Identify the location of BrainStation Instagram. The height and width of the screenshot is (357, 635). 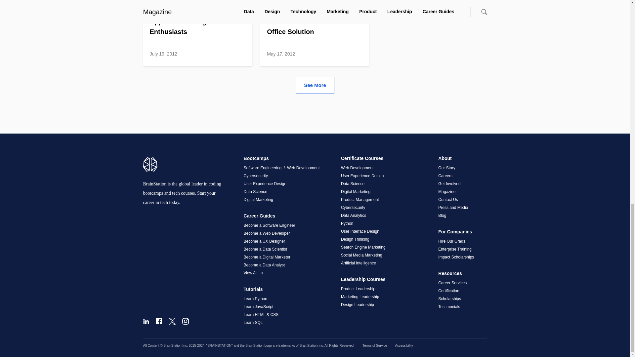
(185, 321).